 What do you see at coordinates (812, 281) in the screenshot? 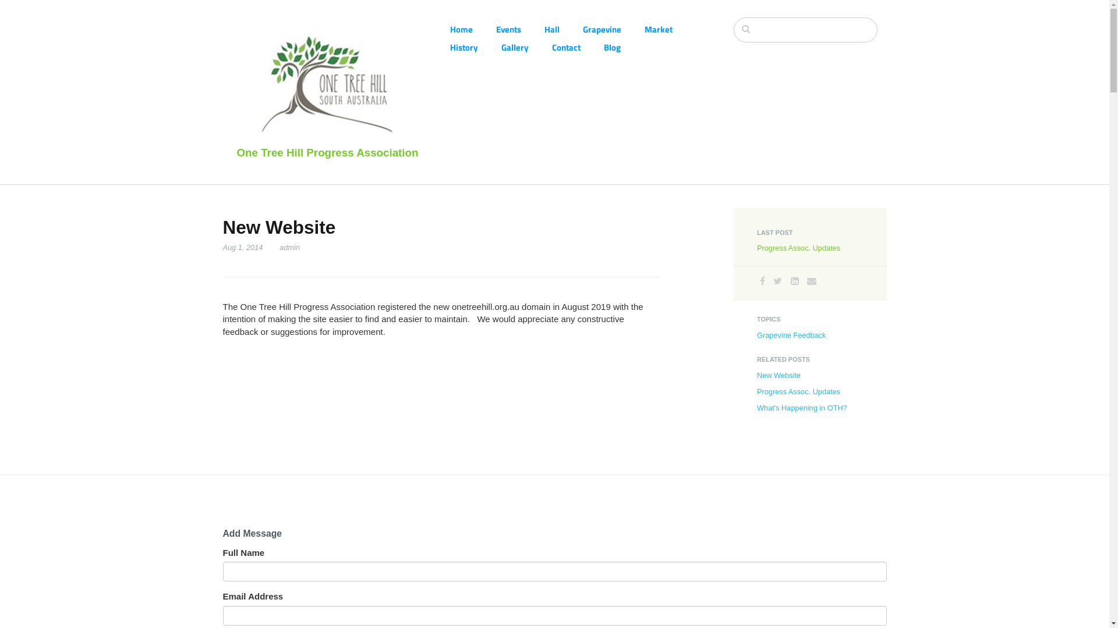
I see `Email` at bounding box center [812, 281].